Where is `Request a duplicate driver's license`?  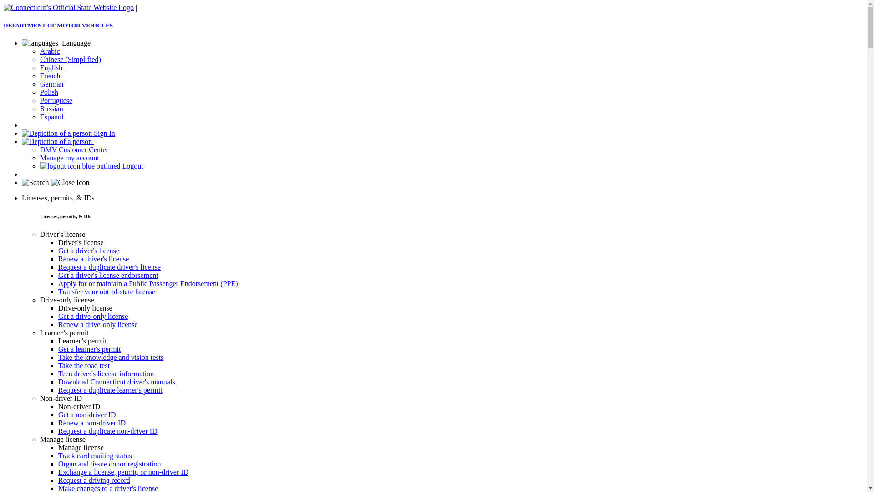
Request a duplicate driver's license is located at coordinates (109, 267).